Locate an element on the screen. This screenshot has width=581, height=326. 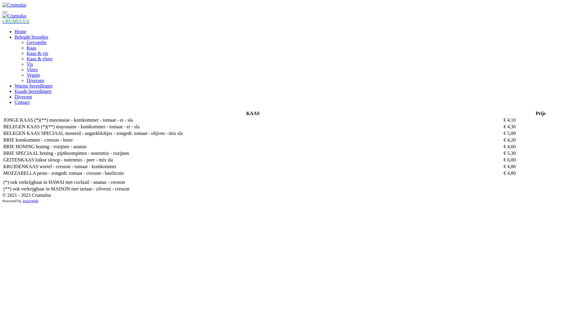
Home is located at coordinates (21, 31).